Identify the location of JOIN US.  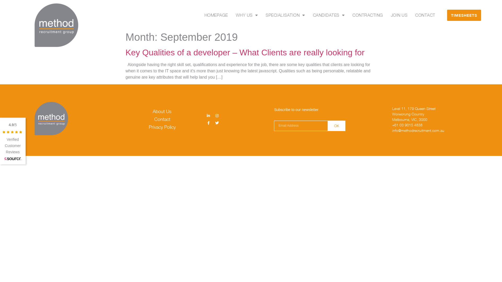
(399, 15).